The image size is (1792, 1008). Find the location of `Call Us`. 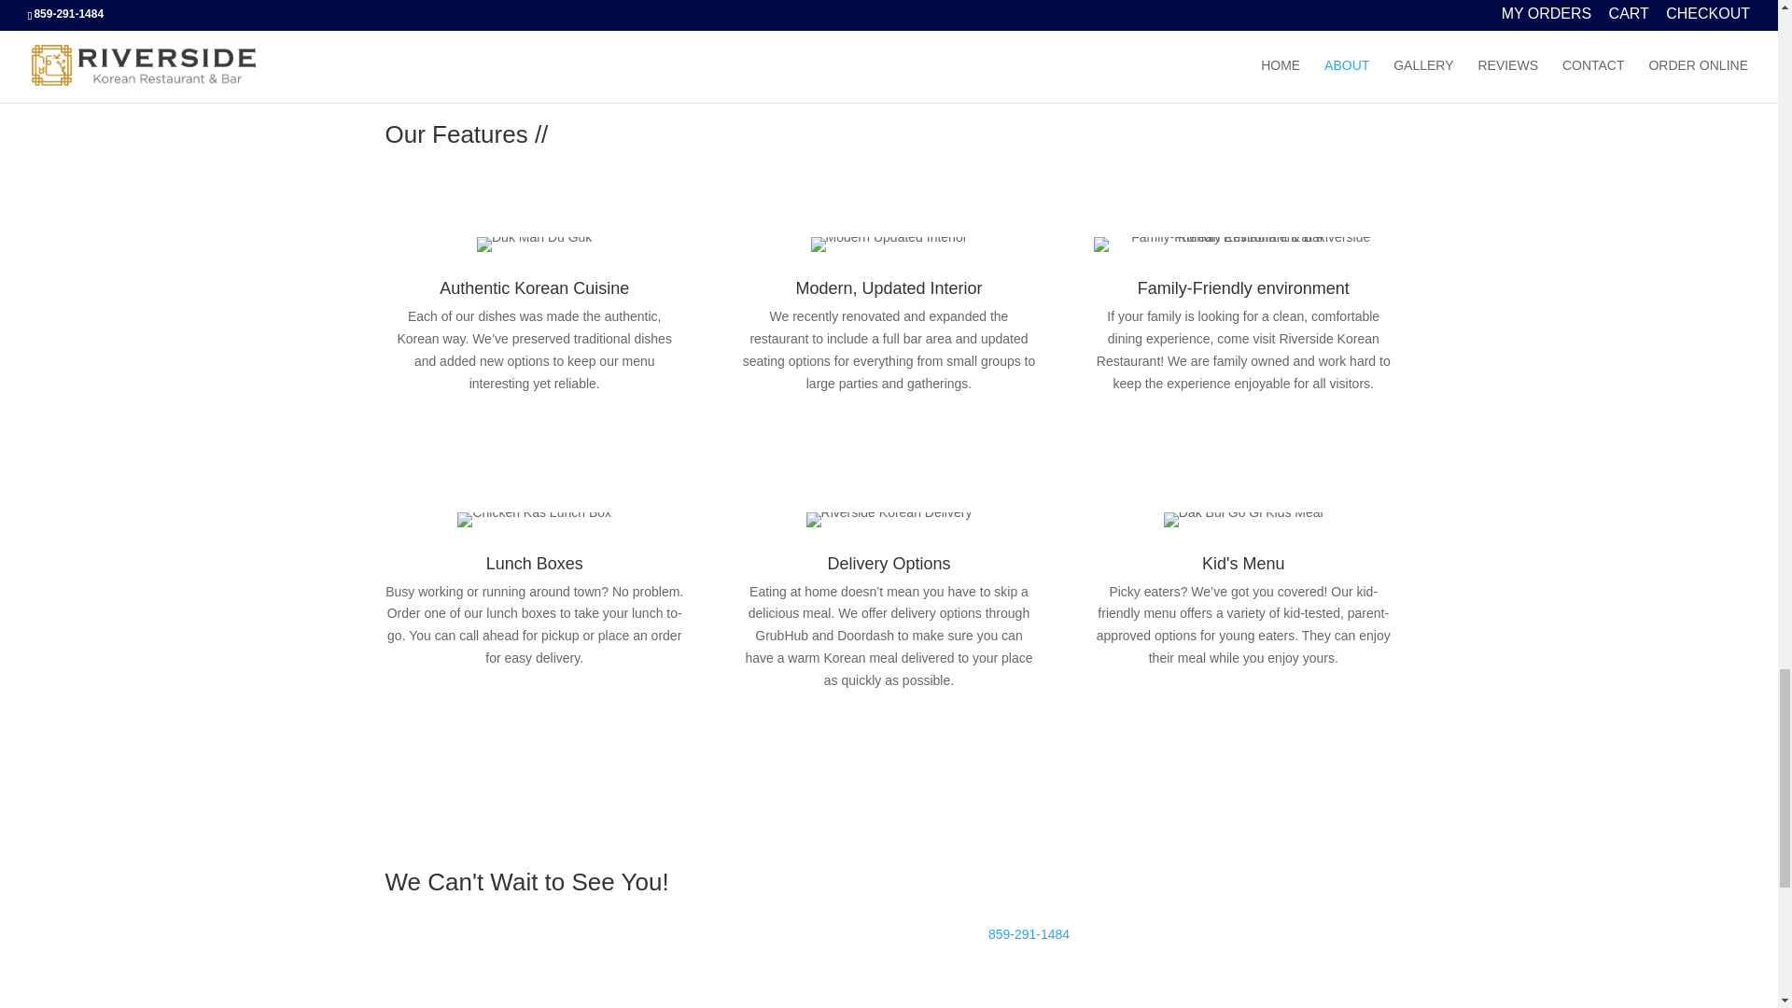

Call Us is located at coordinates (1015, 905).